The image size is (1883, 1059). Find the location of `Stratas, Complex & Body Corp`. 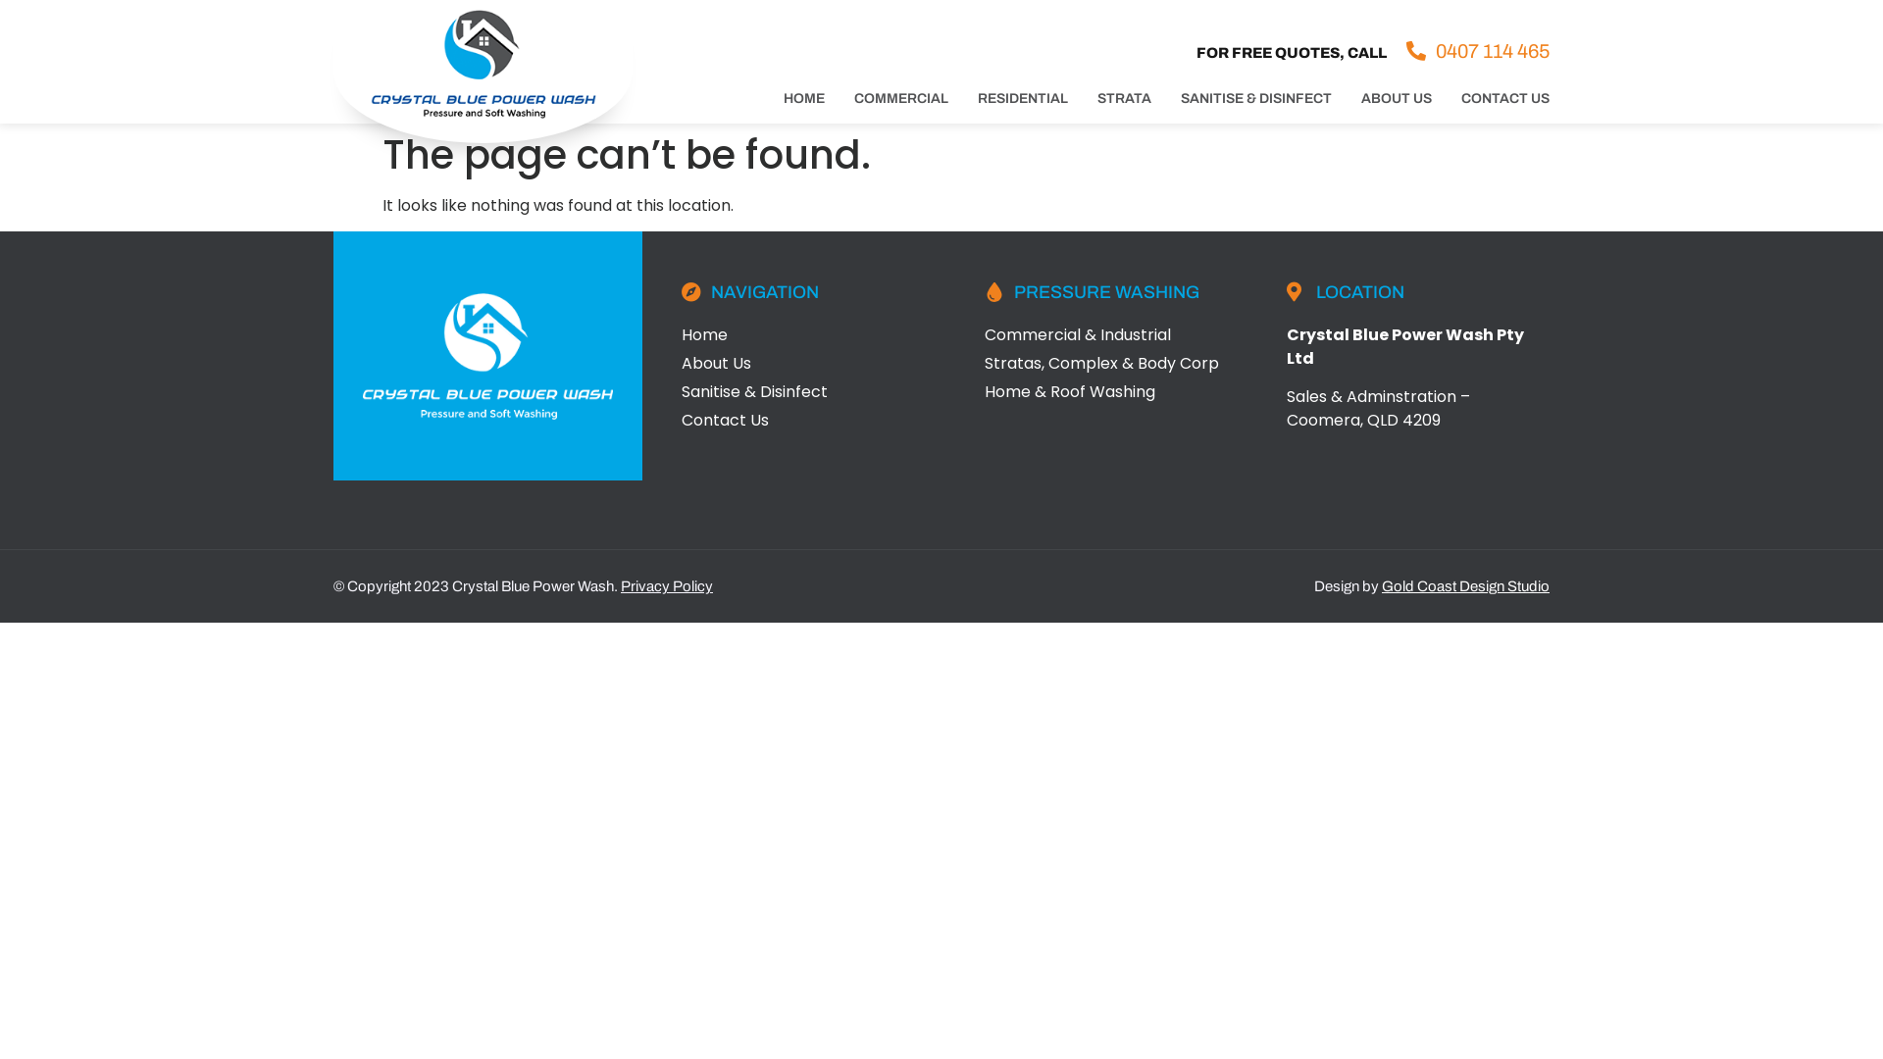

Stratas, Complex & Body Corp is located at coordinates (1116, 364).